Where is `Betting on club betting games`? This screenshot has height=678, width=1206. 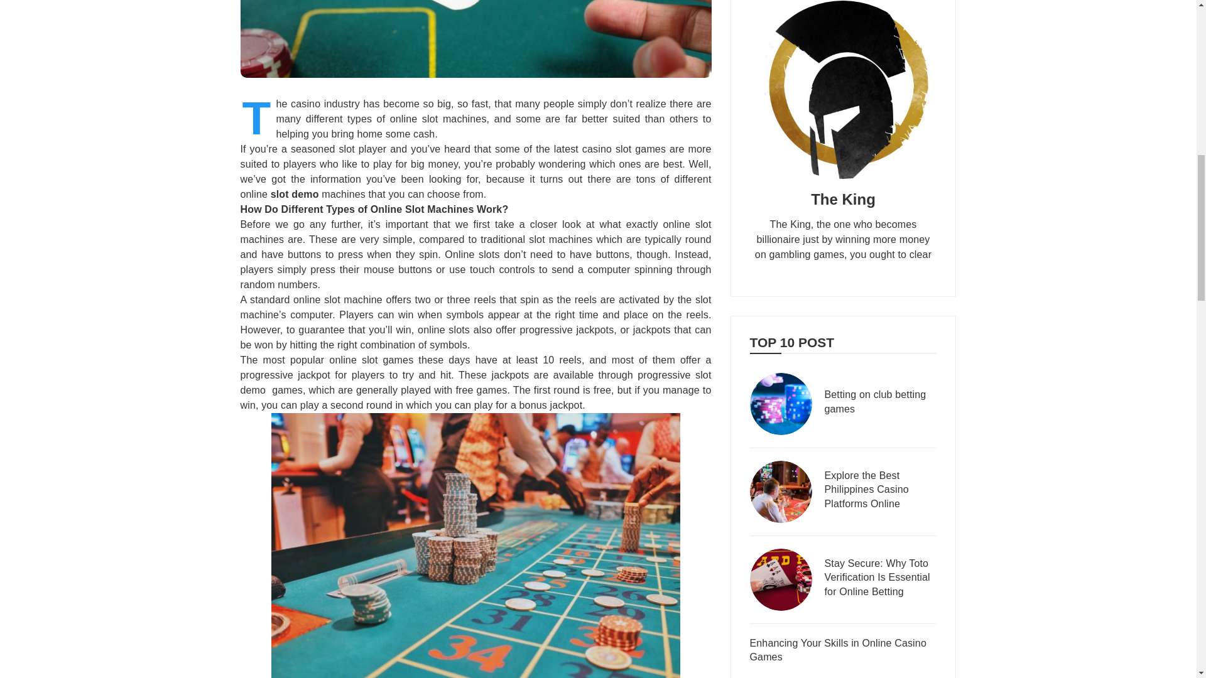 Betting on club betting games is located at coordinates (880, 403).